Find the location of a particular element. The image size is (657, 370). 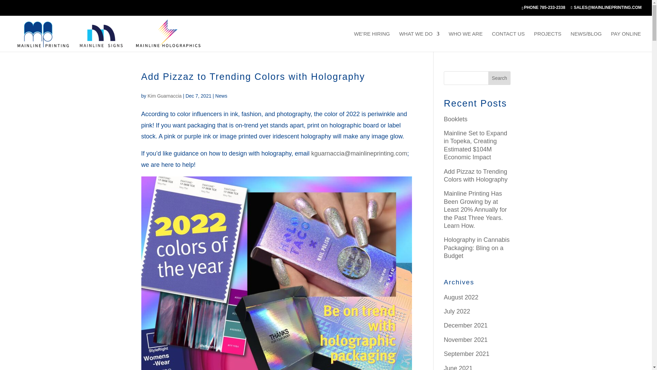

CONTACT US is located at coordinates (508, 41).